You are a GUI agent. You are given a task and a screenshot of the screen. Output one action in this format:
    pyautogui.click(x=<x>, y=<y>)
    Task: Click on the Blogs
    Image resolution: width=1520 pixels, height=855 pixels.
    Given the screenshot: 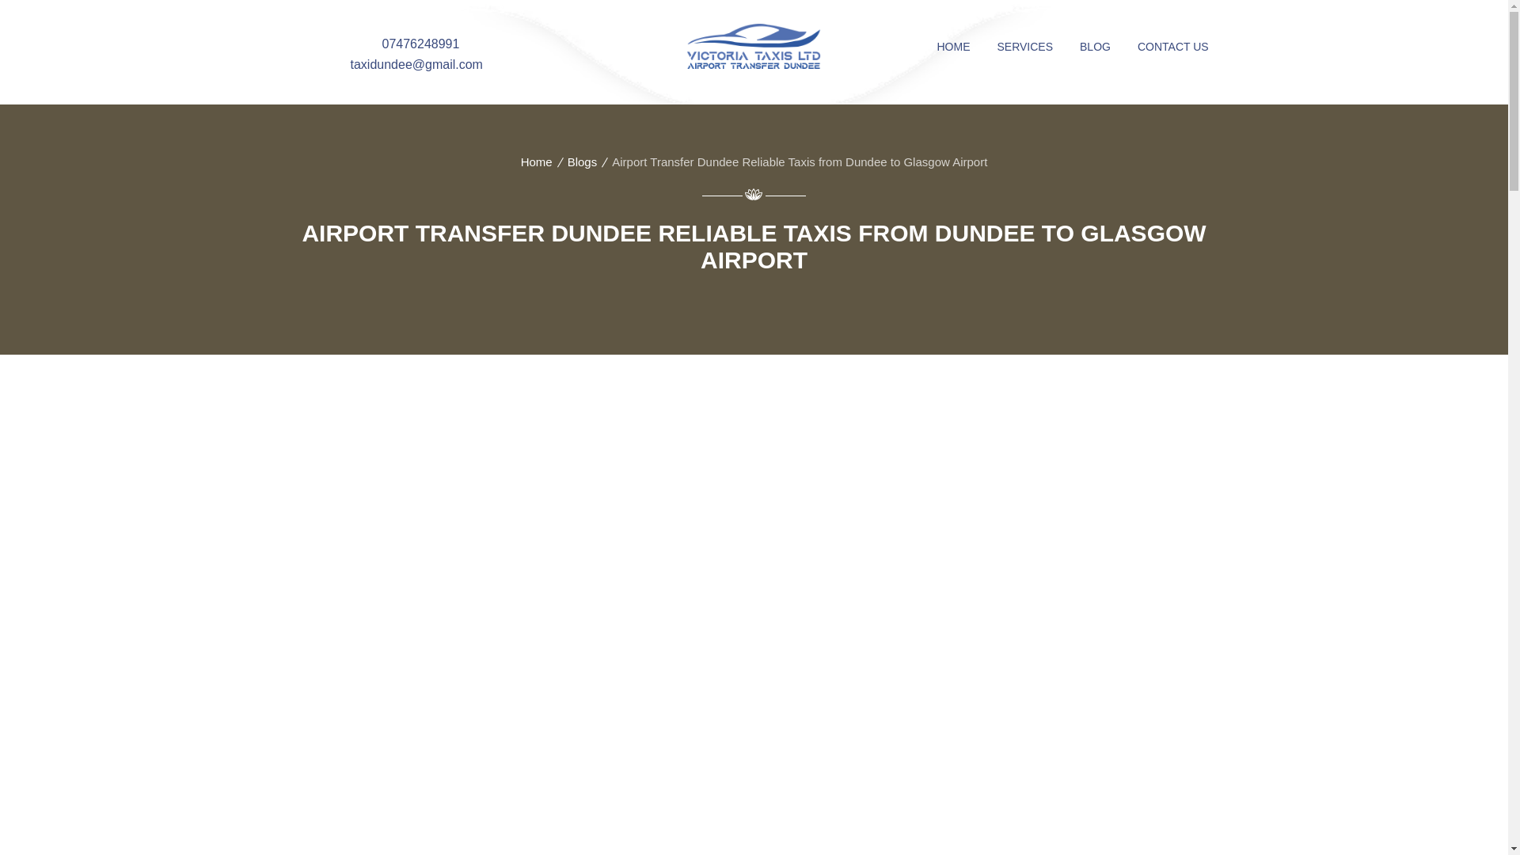 What is the action you would take?
    pyautogui.click(x=582, y=161)
    